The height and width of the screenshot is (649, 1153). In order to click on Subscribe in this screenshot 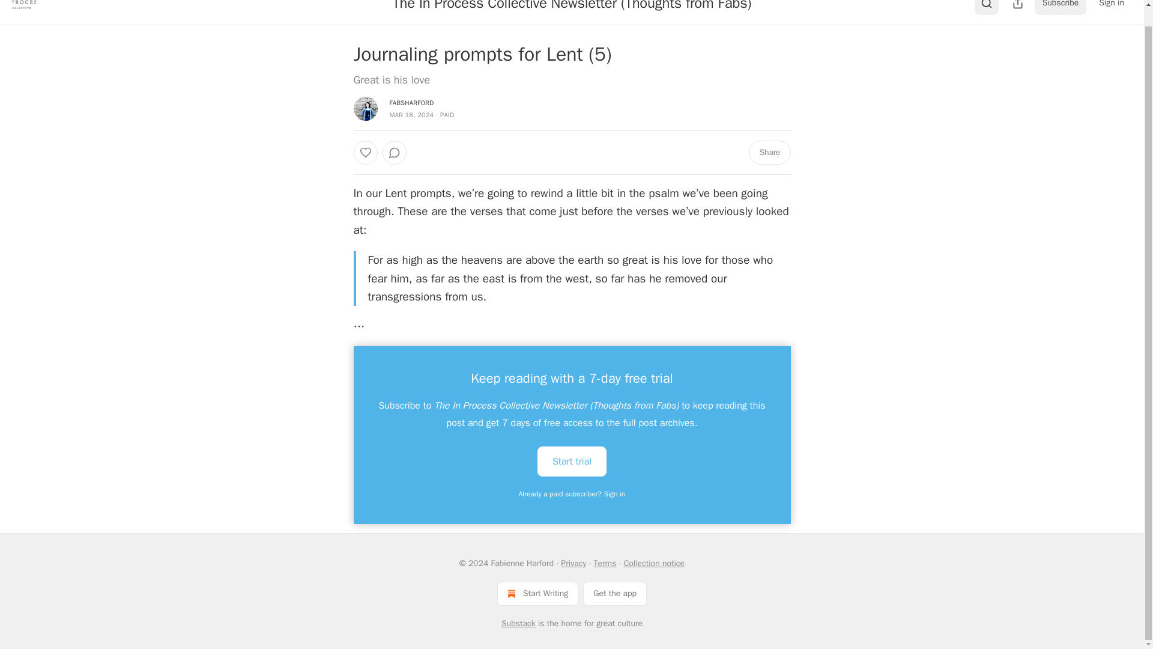, I will do `click(1061, 7)`.